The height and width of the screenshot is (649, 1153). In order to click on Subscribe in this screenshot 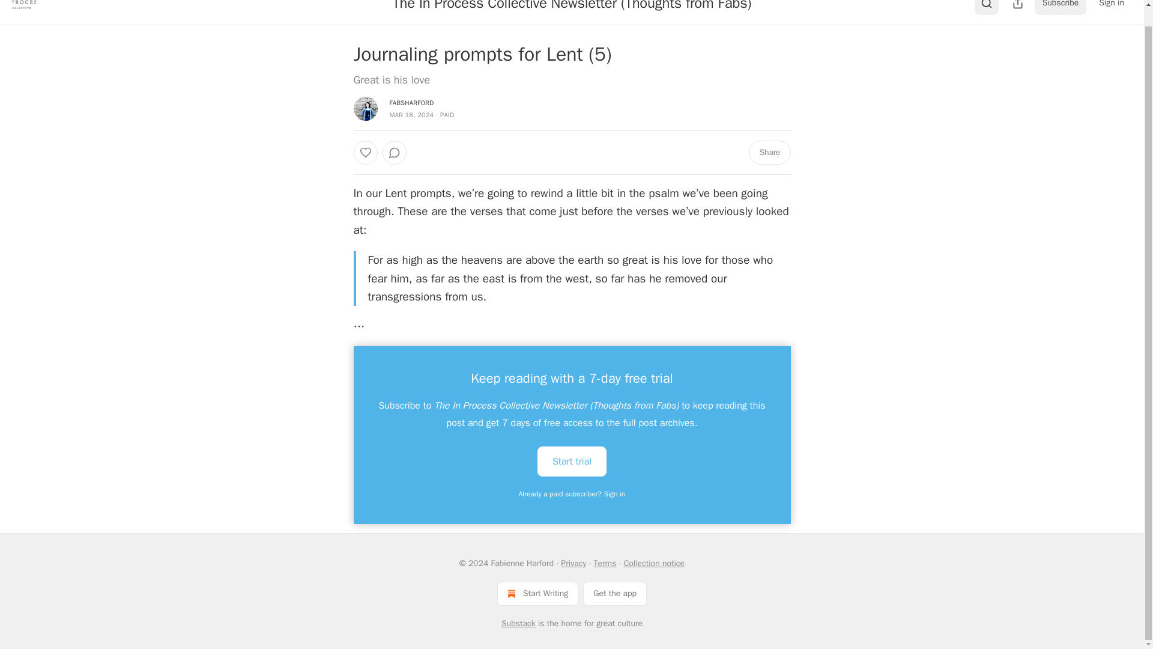, I will do `click(1061, 7)`.